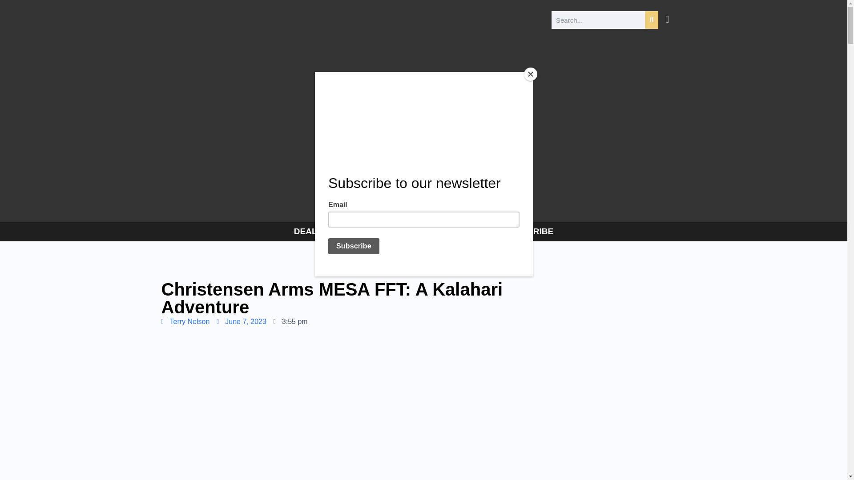 The height and width of the screenshot is (480, 854). I want to click on SUBSCRIBE, so click(528, 231).